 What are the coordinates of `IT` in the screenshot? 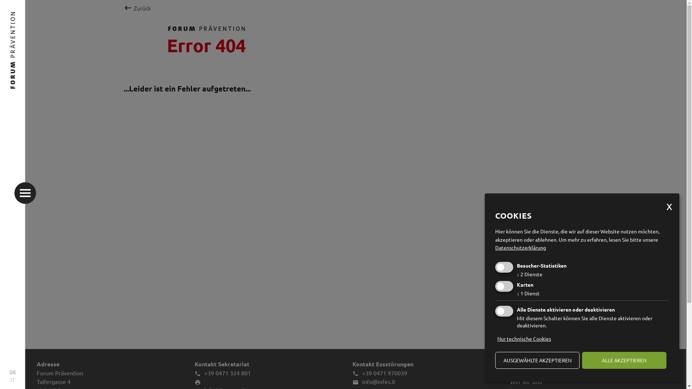 It's located at (13, 380).